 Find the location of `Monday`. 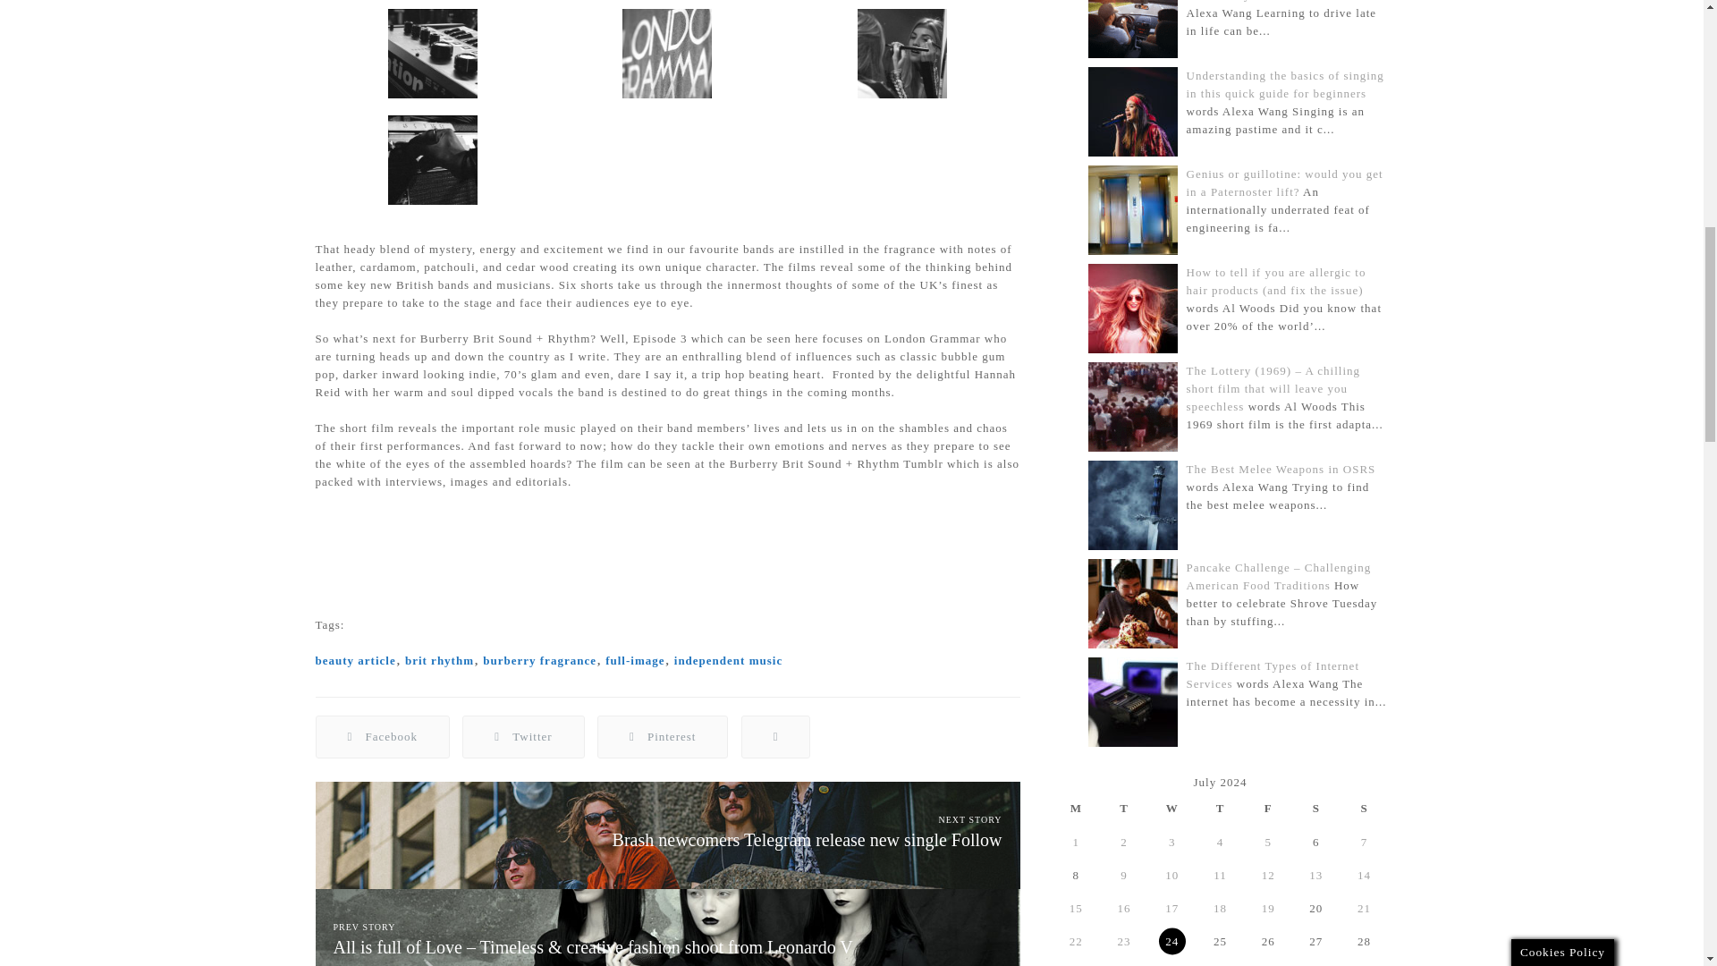

Monday is located at coordinates (1075, 808).